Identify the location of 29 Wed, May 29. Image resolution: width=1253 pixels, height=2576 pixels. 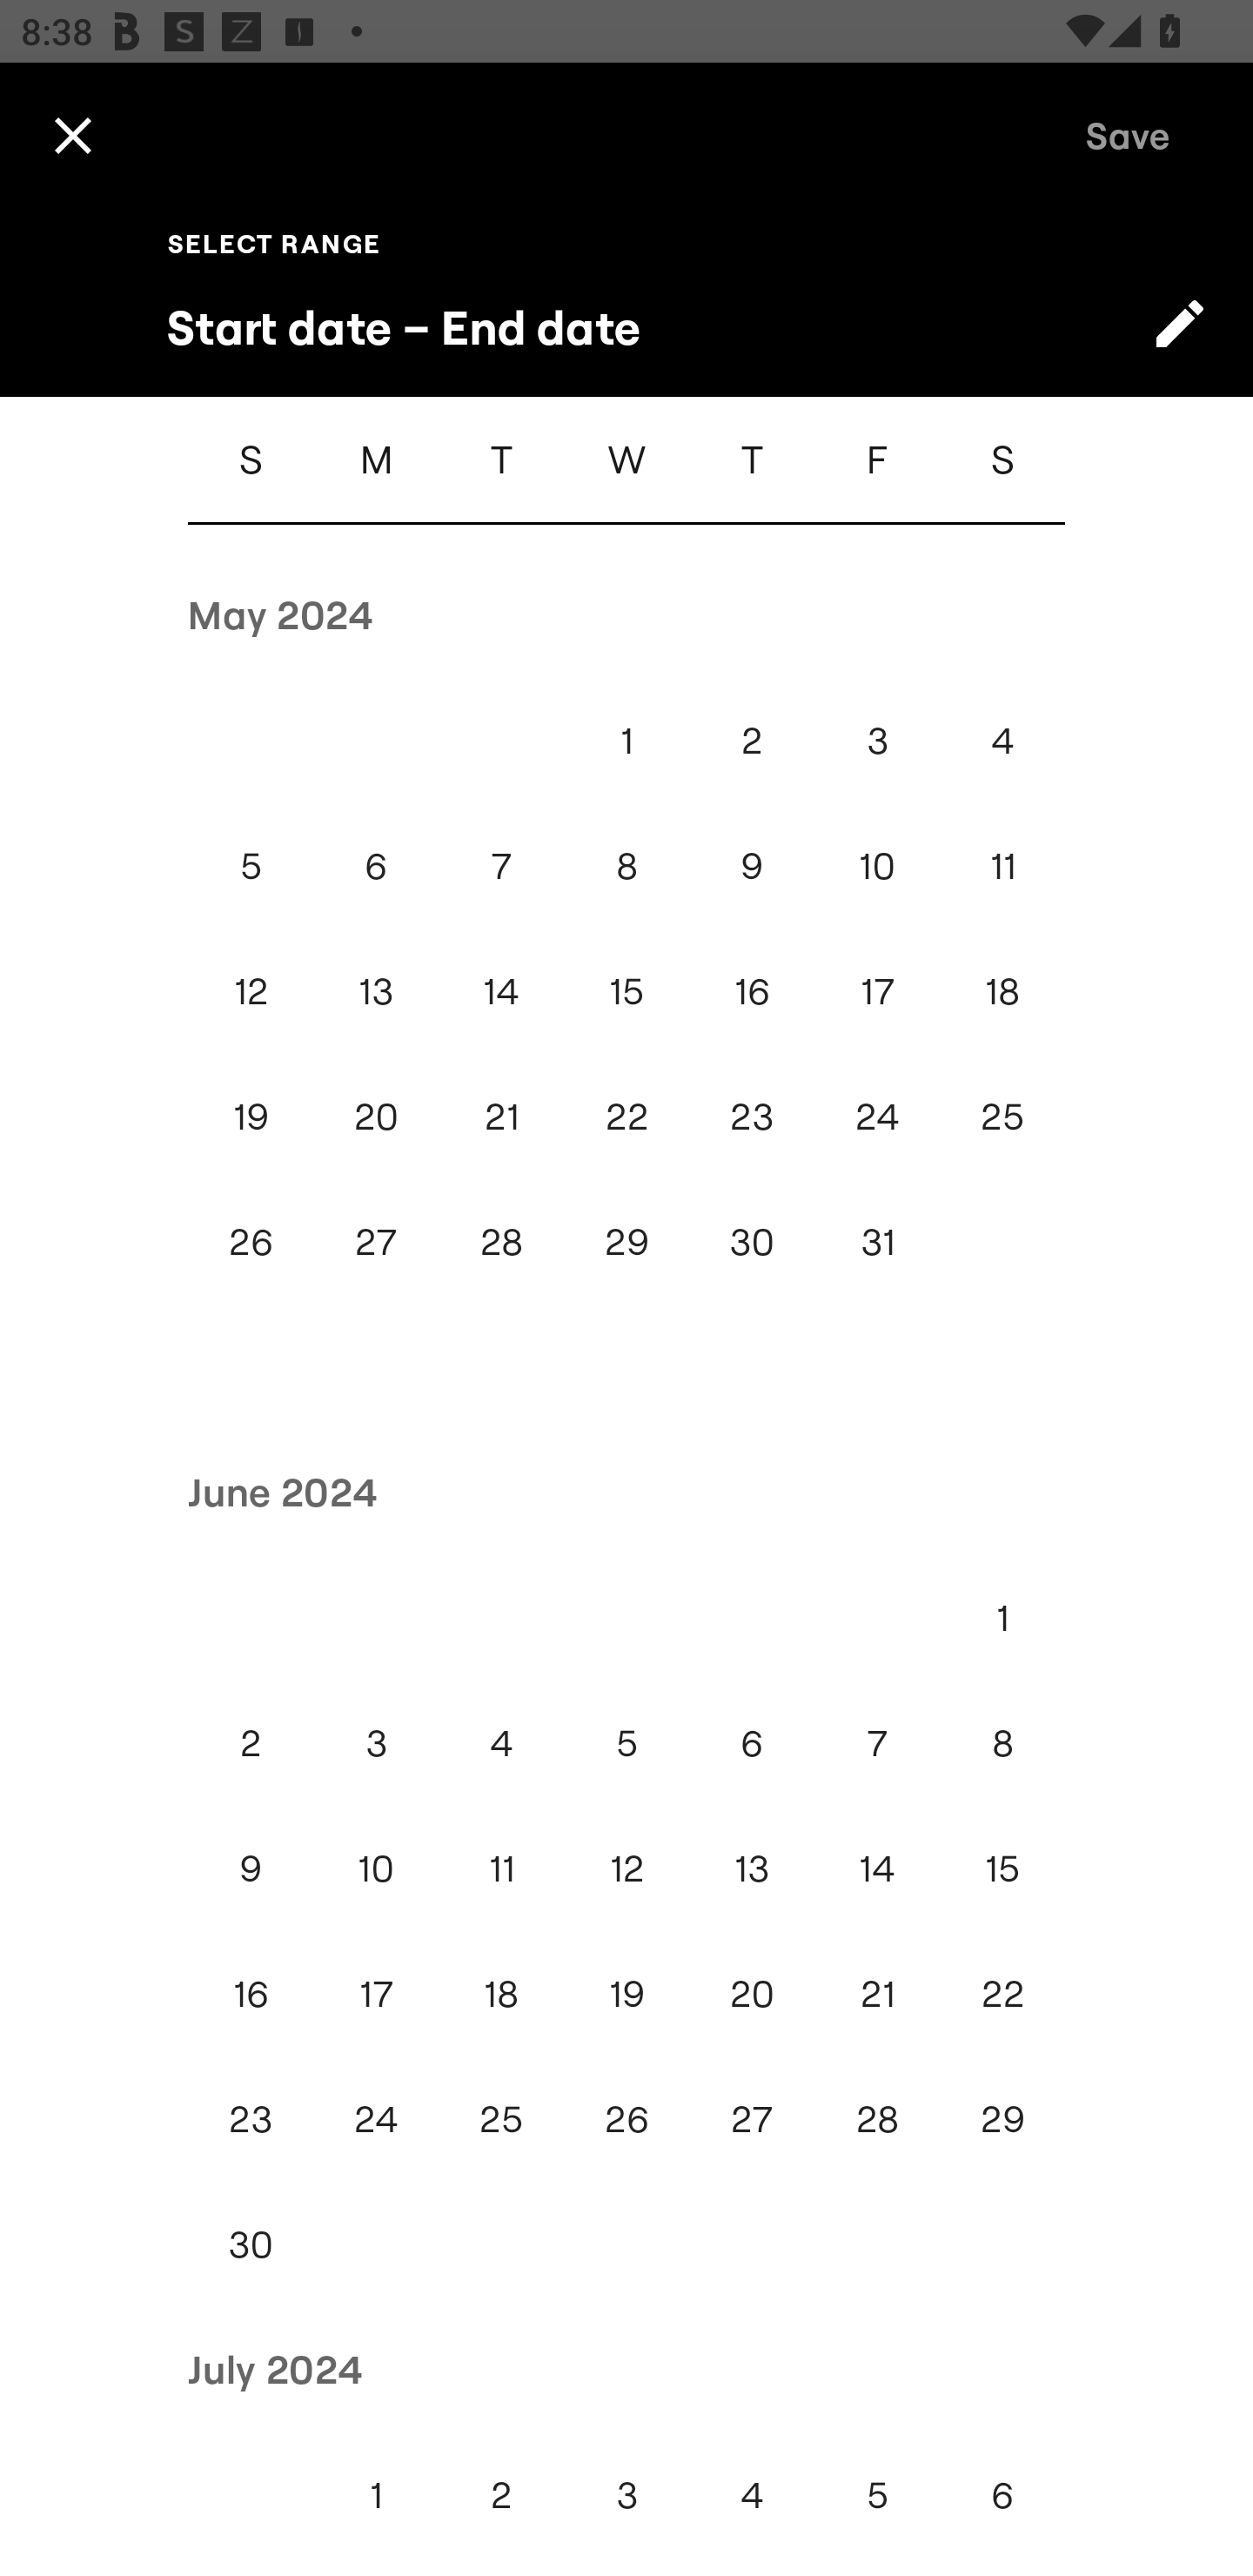
(626, 1241).